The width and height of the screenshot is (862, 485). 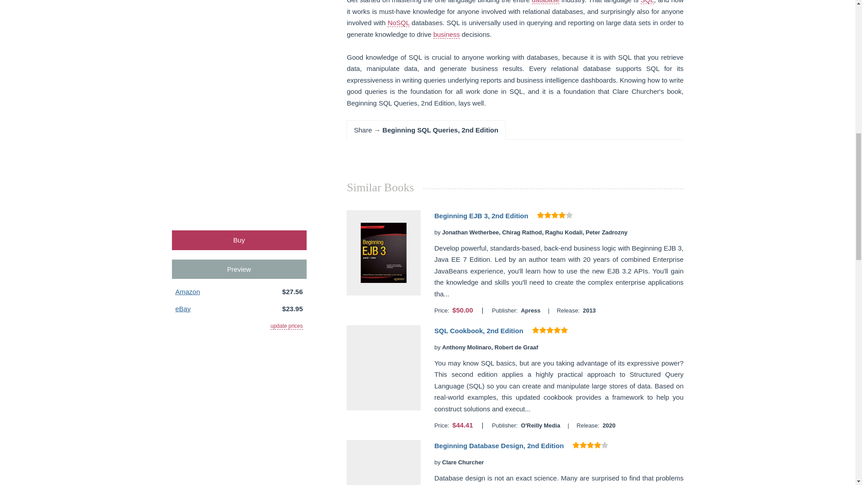 I want to click on database, so click(x=545, y=2).